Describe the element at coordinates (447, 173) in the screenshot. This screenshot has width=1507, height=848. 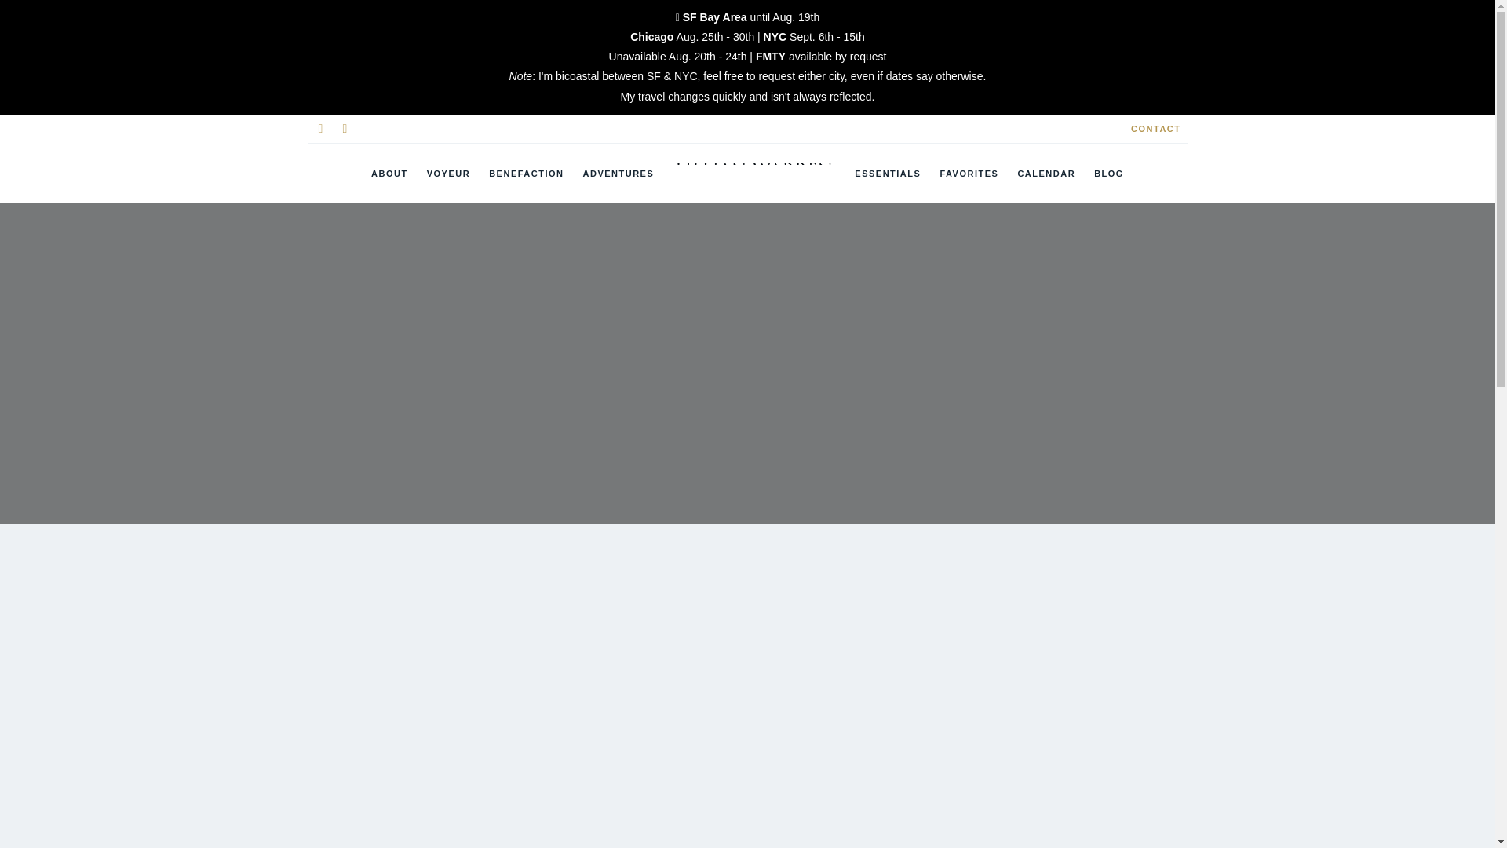
I see `VOYEUR` at that location.